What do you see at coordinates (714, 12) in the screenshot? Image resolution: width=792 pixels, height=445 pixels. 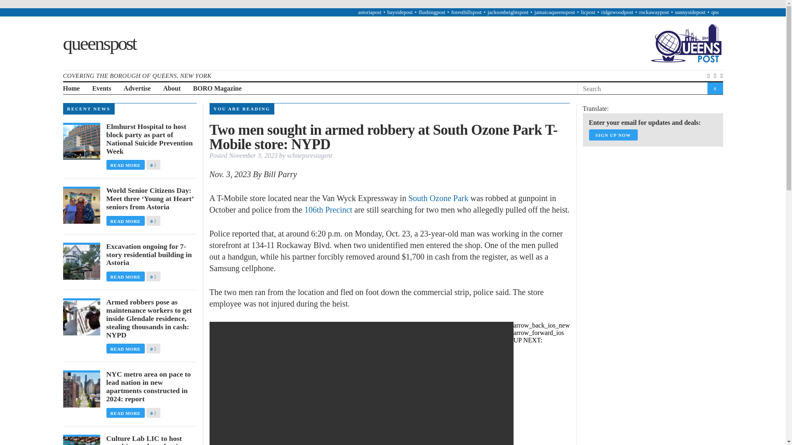 I see `qns` at bounding box center [714, 12].